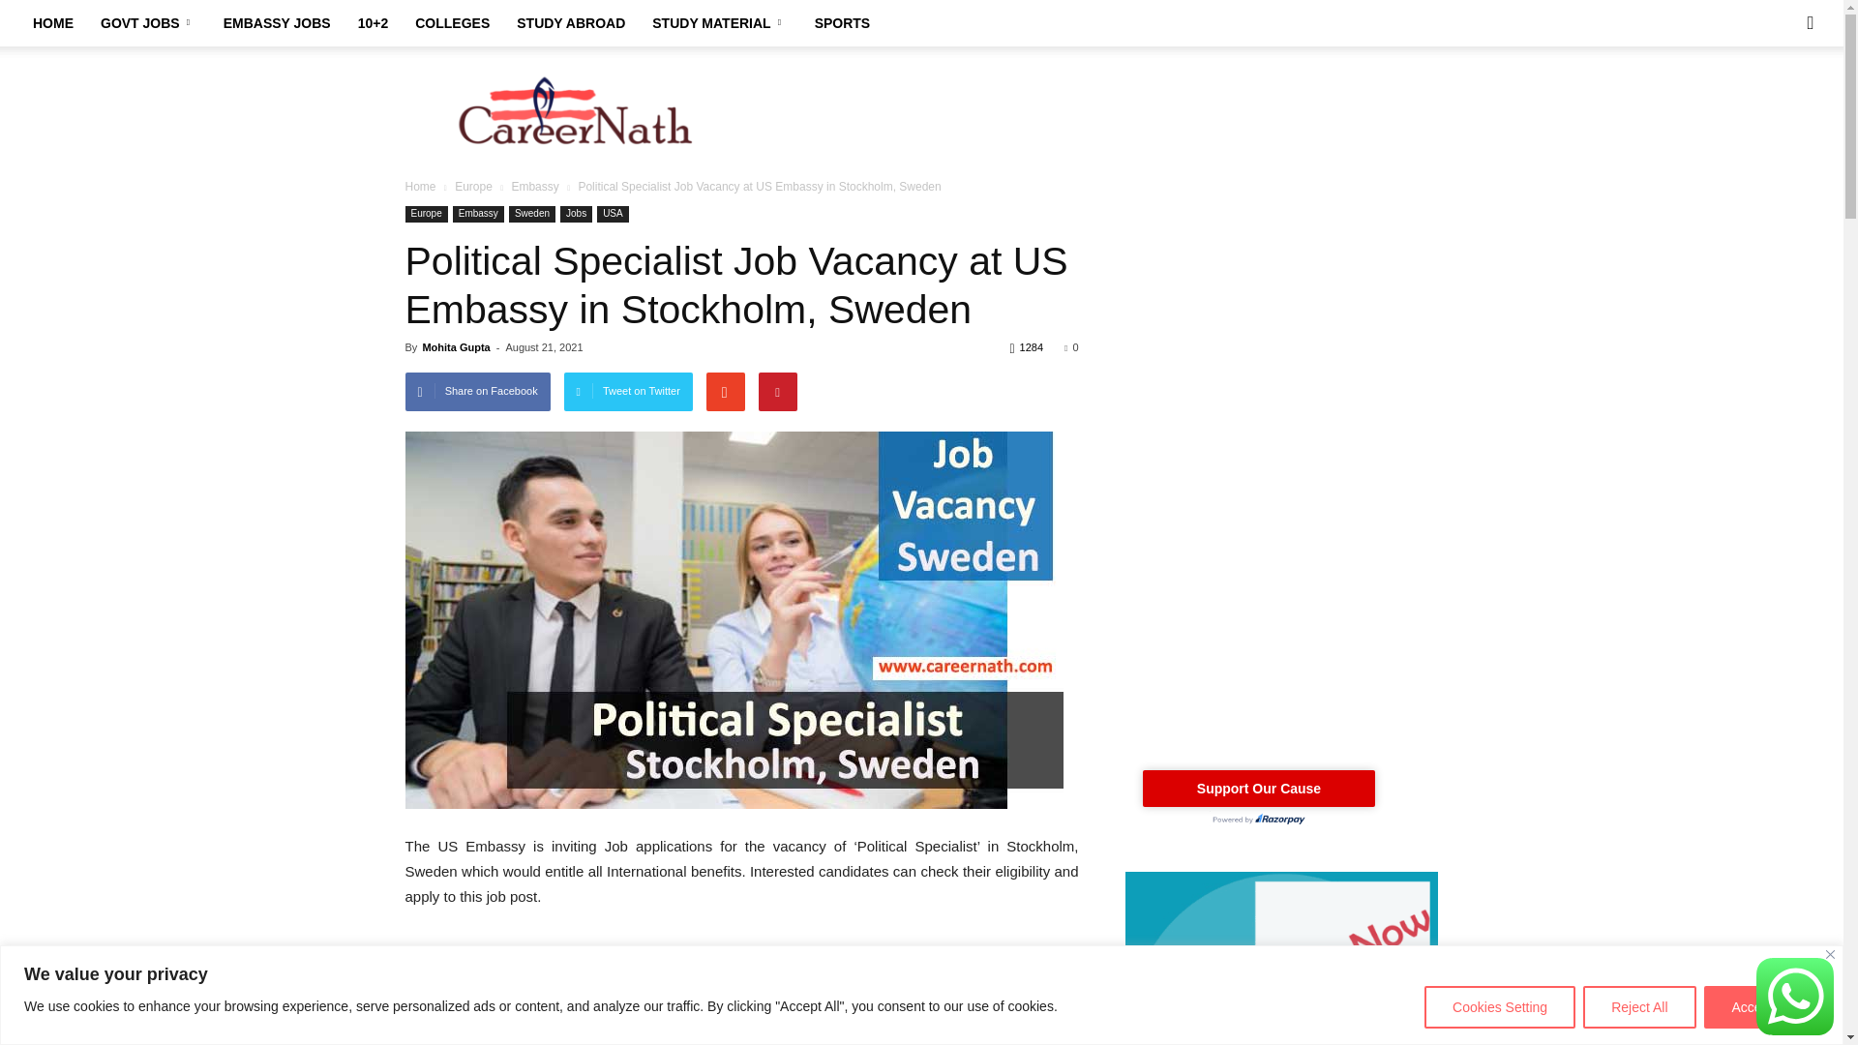 The image size is (1858, 1045). Describe the element at coordinates (1638, 1006) in the screenshot. I see `Reject All` at that location.